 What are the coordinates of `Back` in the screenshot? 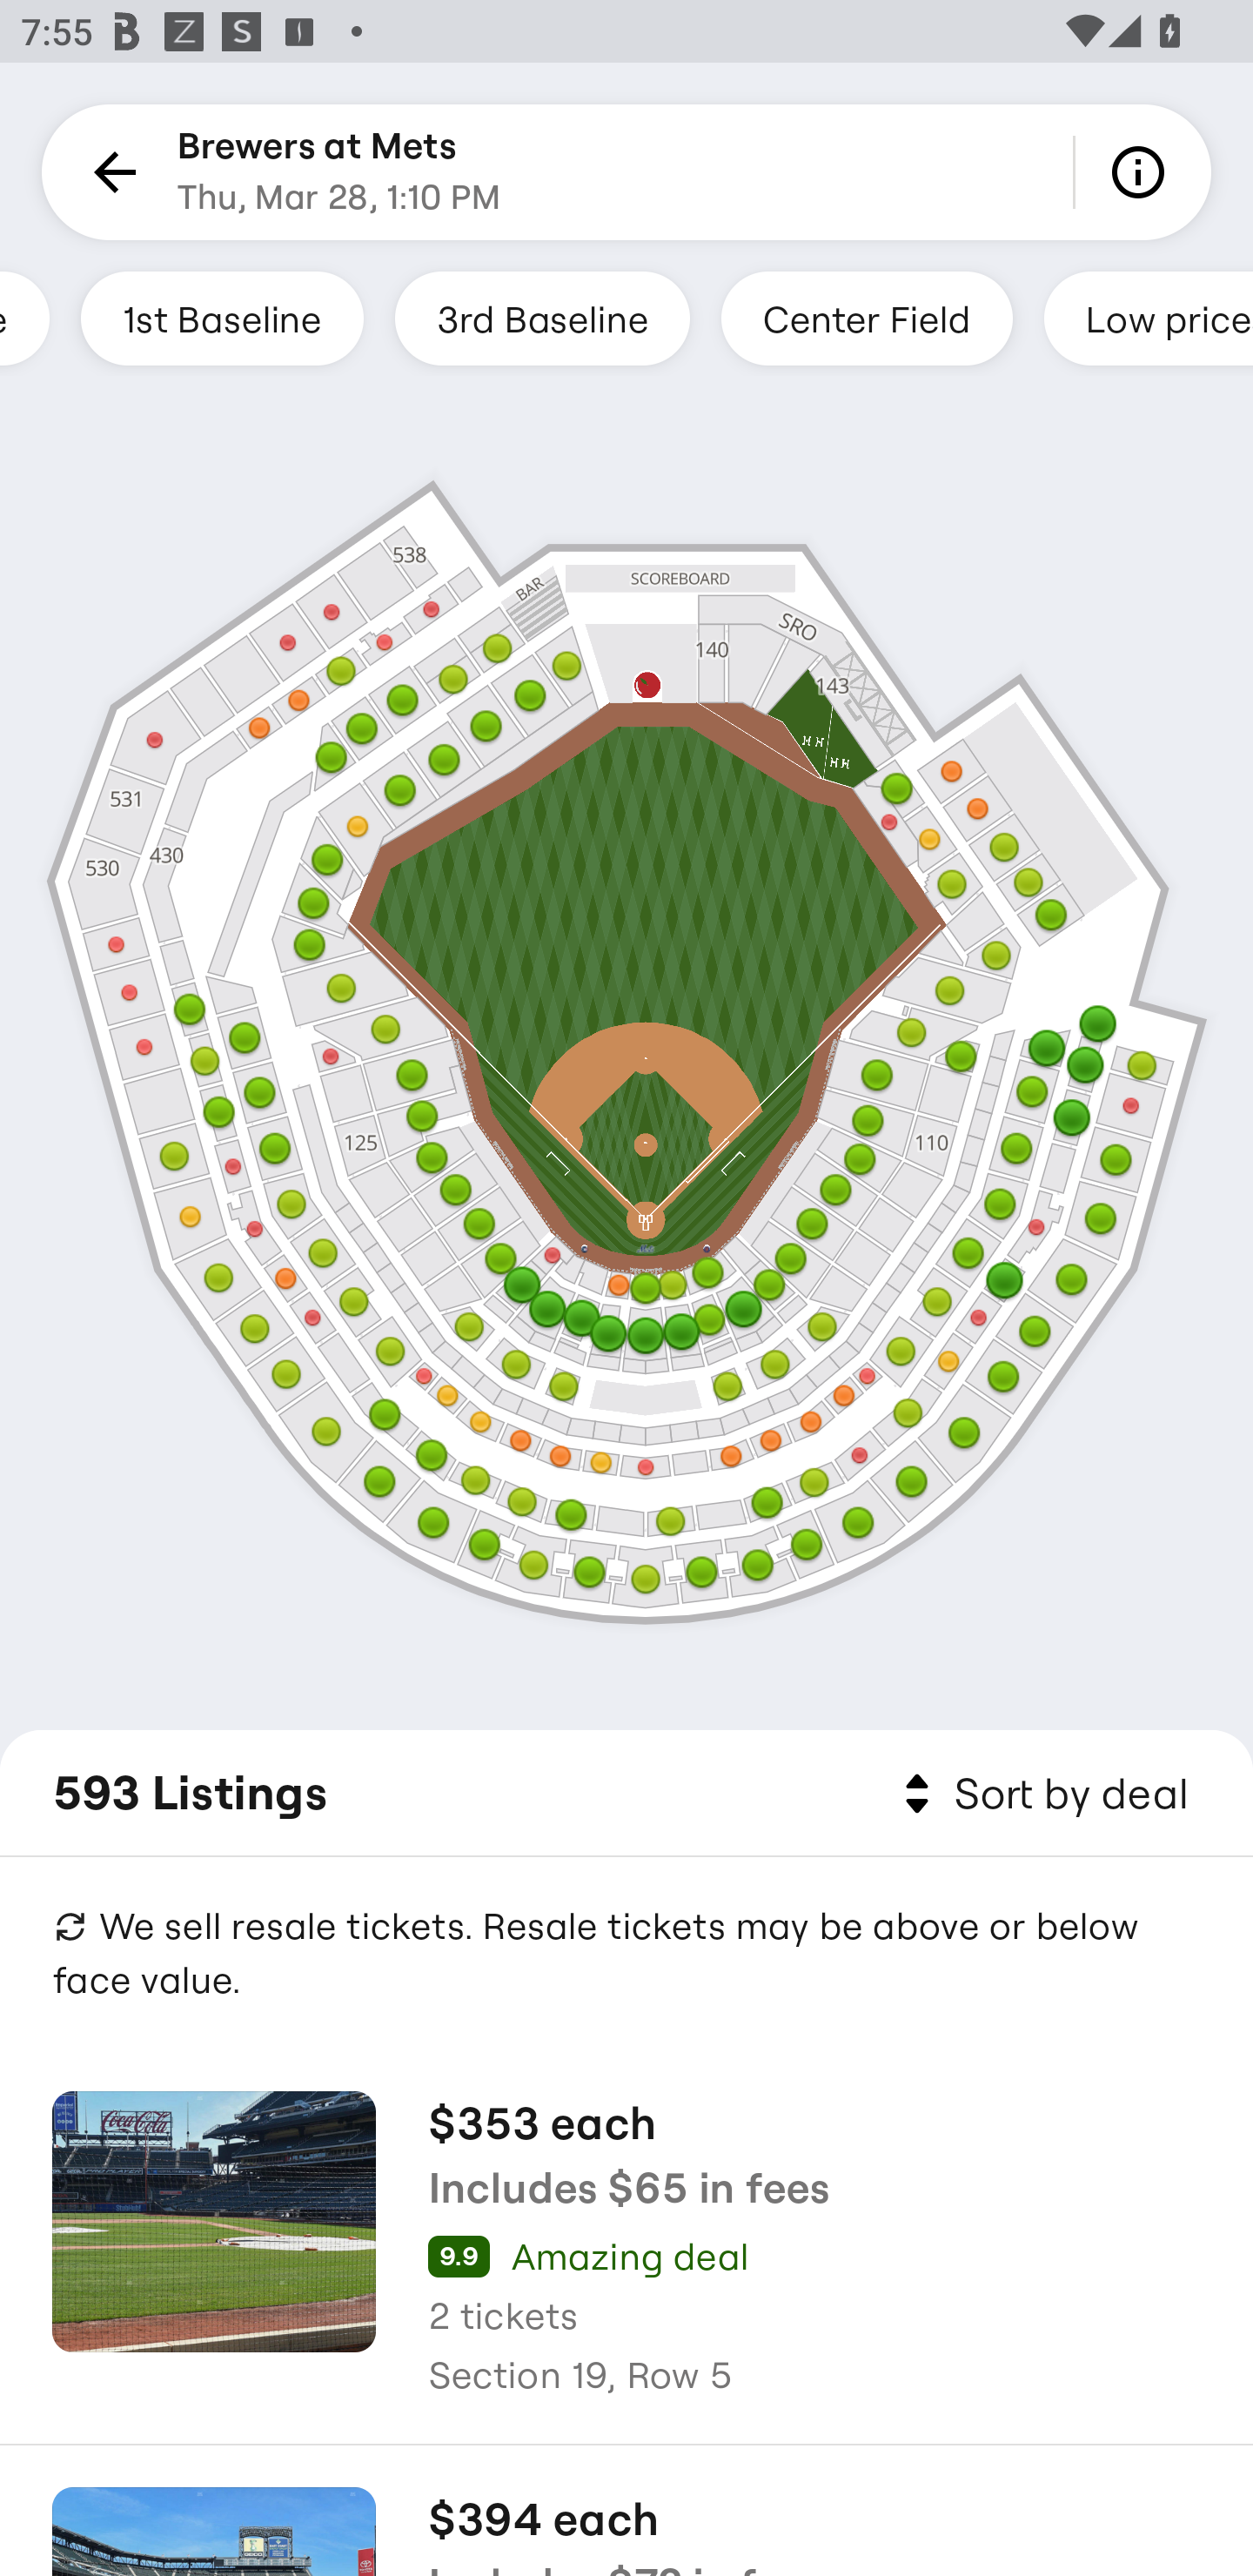 It's located at (110, 172).